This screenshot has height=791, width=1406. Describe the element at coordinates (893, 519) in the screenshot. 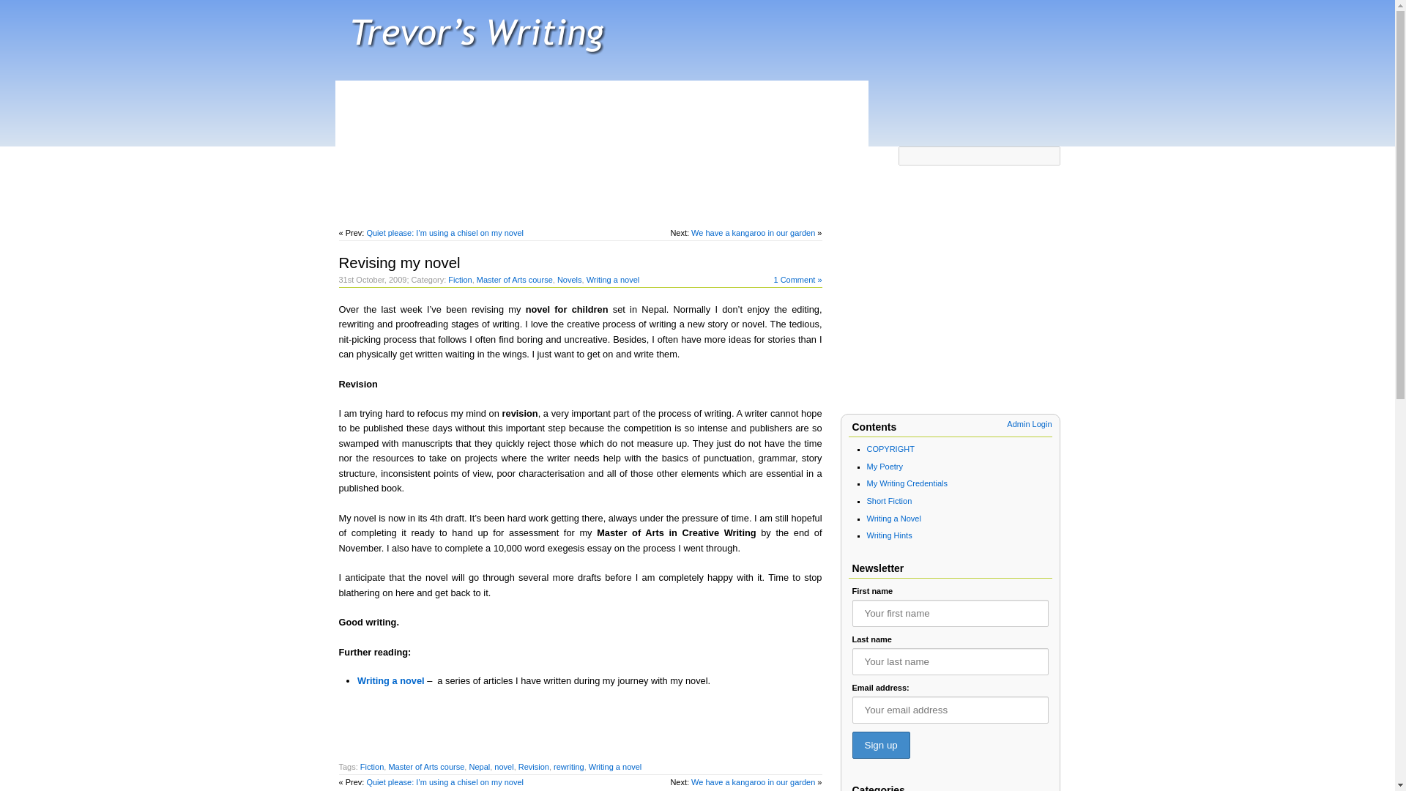

I see `Writing a Novel` at that location.